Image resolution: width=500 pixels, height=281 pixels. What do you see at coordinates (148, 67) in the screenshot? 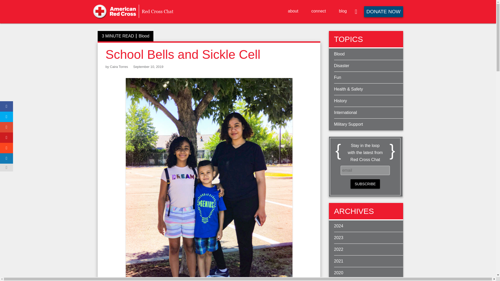
I see `September 10, 2019` at bounding box center [148, 67].